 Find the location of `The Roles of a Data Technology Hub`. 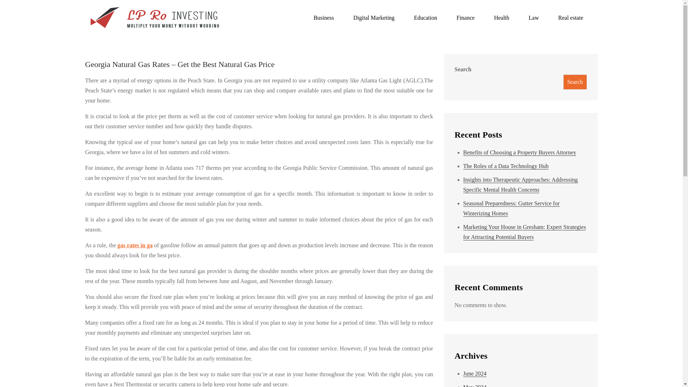

The Roles of a Data Technology Hub is located at coordinates (506, 166).